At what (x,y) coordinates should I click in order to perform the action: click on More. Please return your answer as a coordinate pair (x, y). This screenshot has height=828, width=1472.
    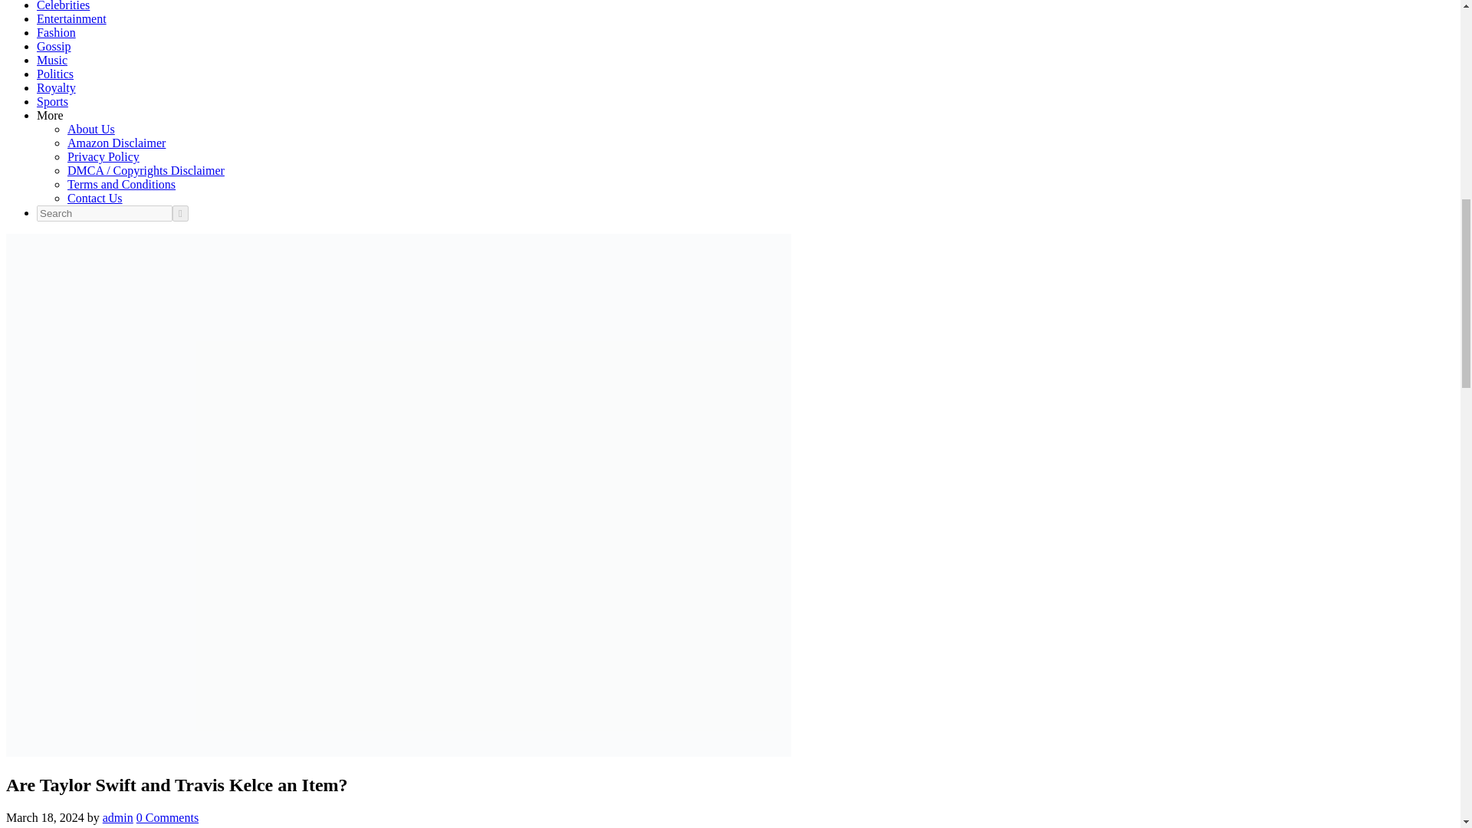
    Looking at the image, I should click on (50, 115).